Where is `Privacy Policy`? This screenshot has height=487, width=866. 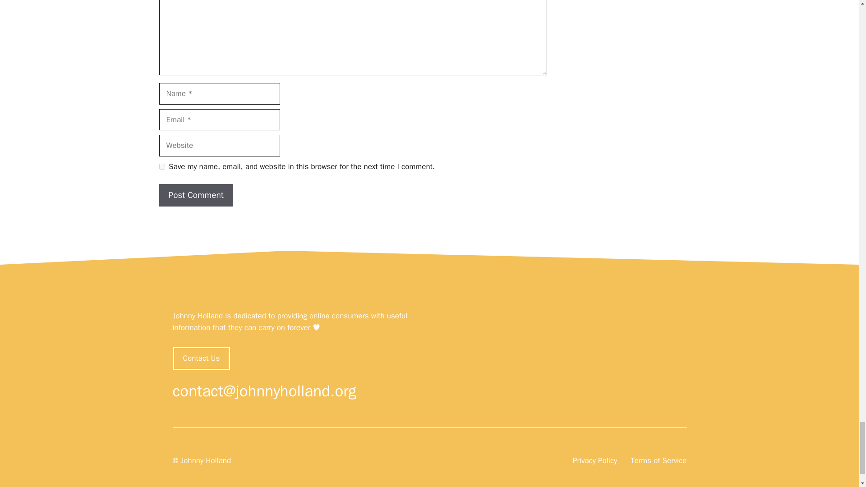 Privacy Policy is located at coordinates (594, 460).